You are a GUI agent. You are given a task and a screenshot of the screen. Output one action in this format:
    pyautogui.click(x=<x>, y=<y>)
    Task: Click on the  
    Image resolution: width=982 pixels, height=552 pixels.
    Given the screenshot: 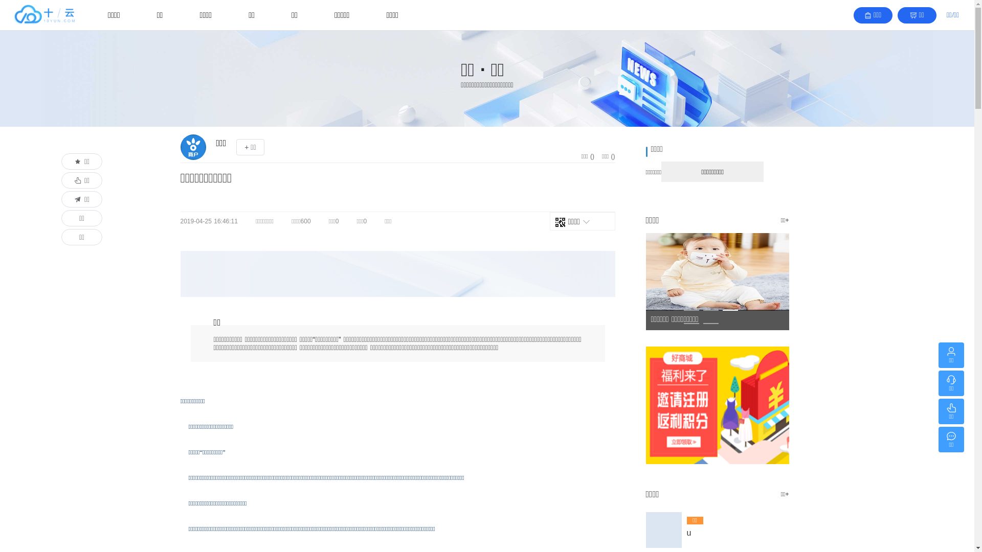 What is the action you would take?
    pyautogui.click(x=663, y=546)
    